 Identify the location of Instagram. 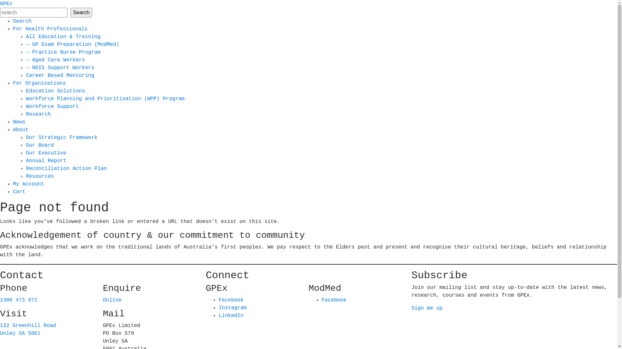
(233, 308).